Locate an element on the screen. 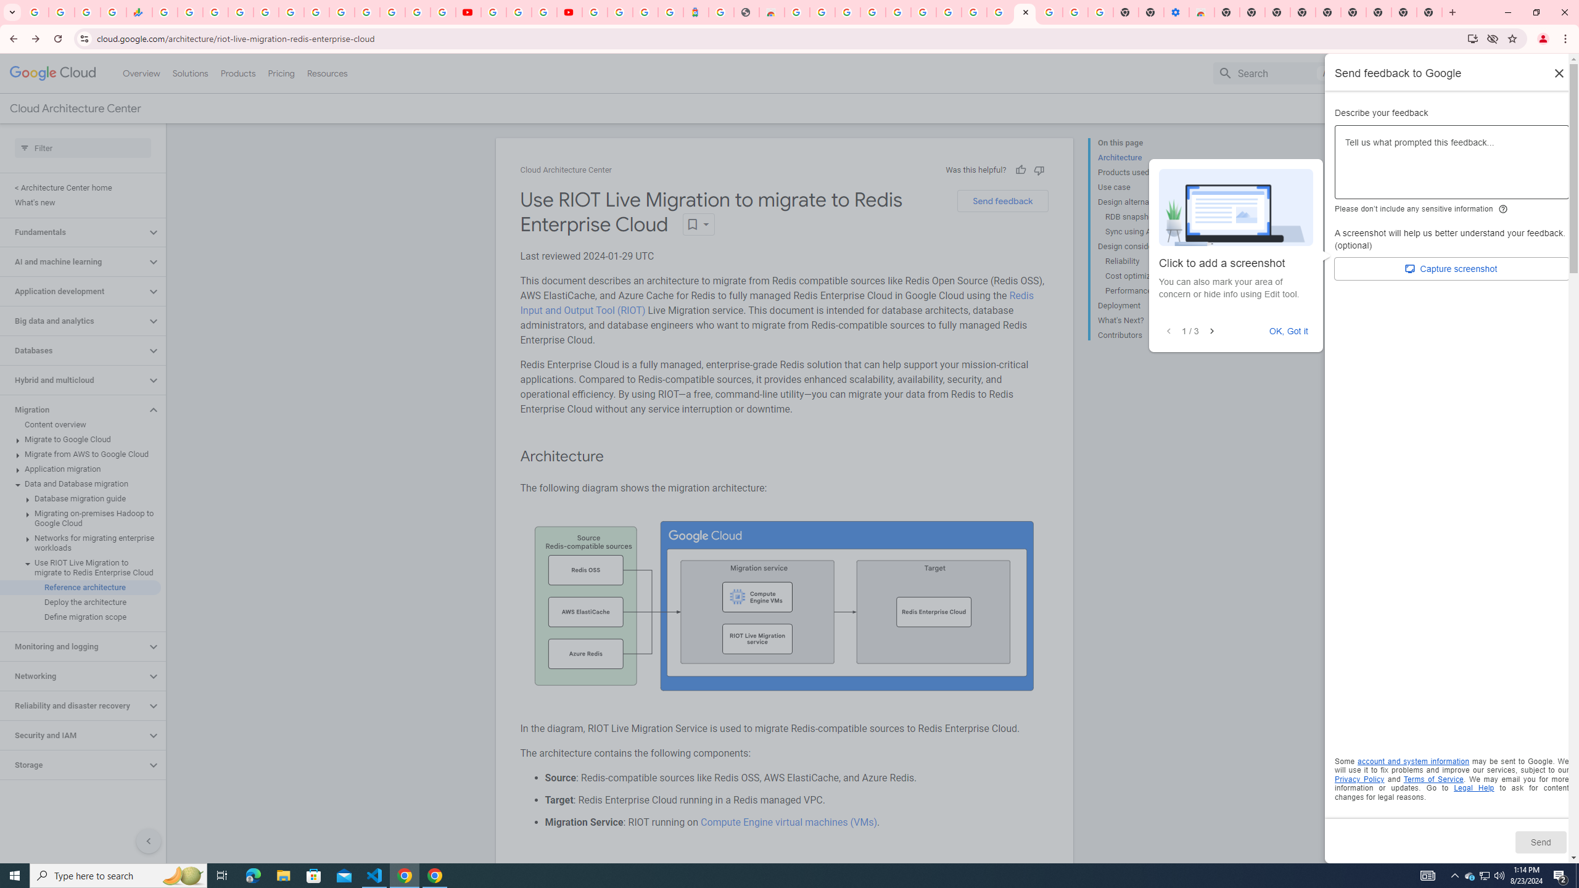 The width and height of the screenshot is (1579, 888). Big data and analytics is located at coordinates (73, 321).